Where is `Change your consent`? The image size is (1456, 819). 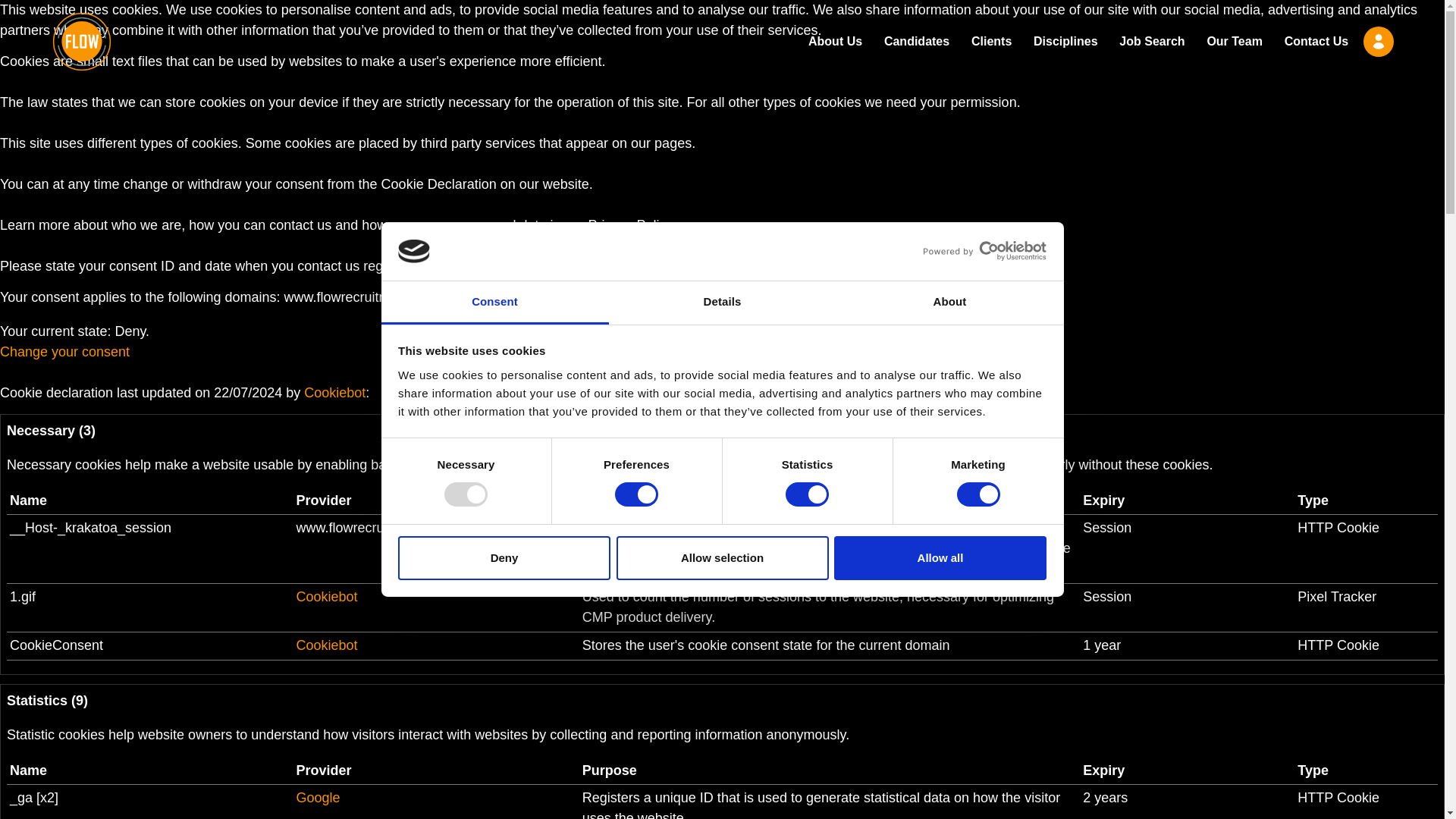 Change your consent is located at coordinates (64, 352).